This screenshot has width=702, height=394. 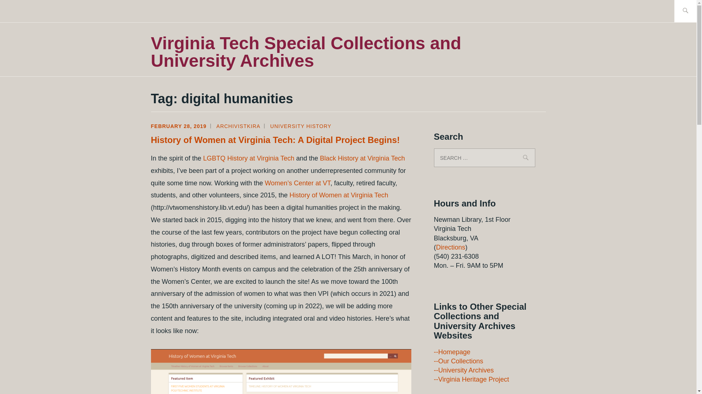 What do you see at coordinates (362, 158) in the screenshot?
I see `Black History at Virginia Tech` at bounding box center [362, 158].